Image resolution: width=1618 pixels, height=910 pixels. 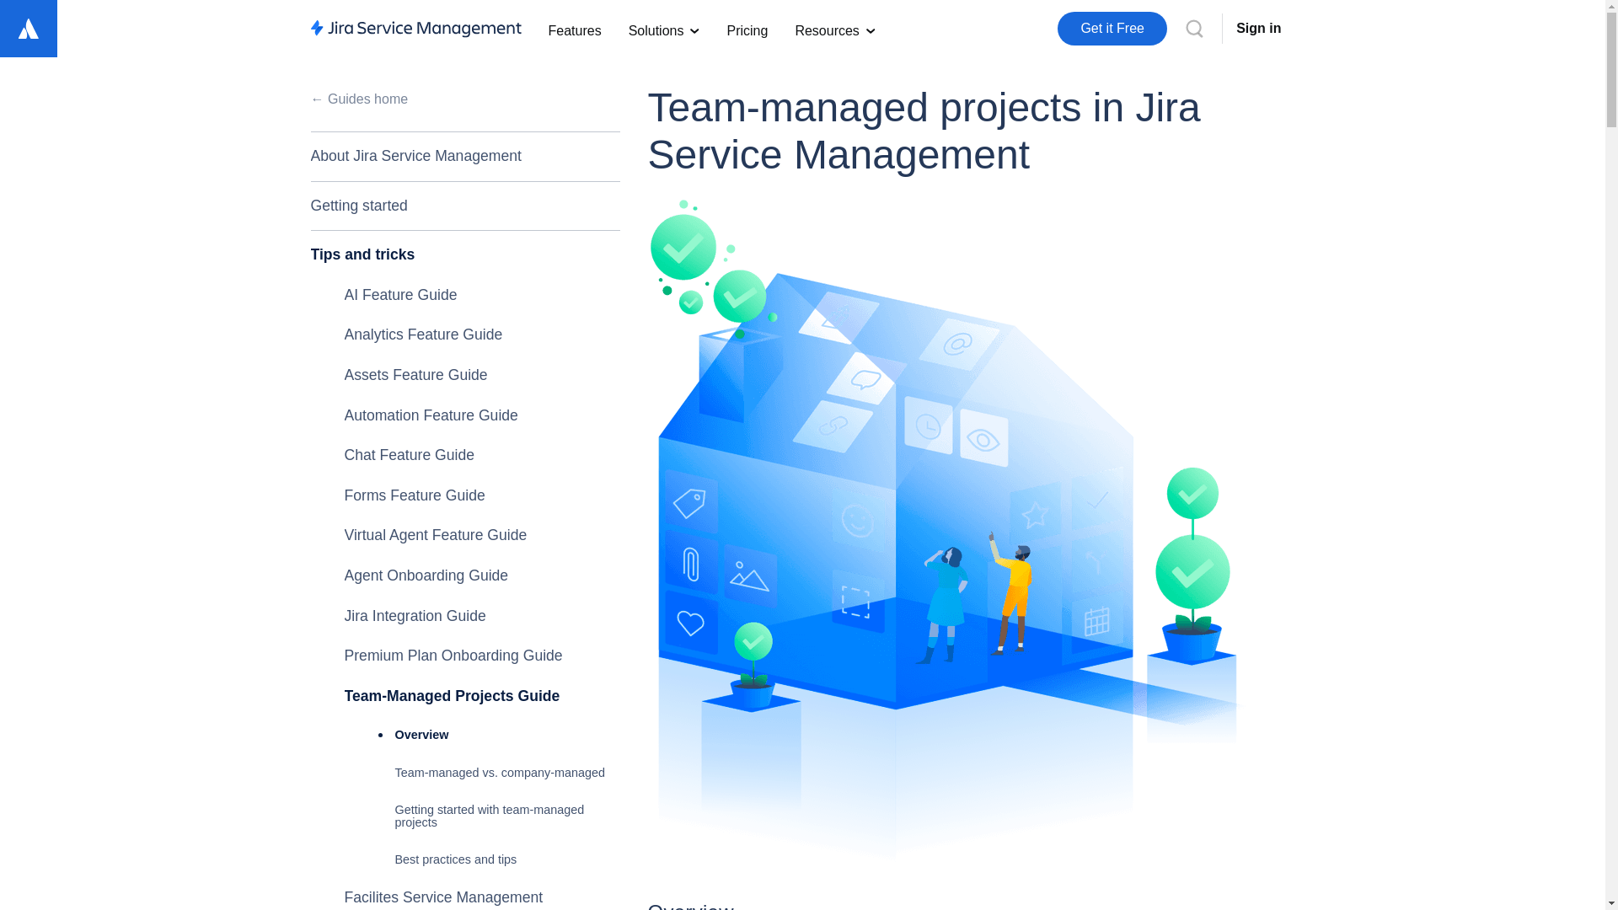 What do you see at coordinates (574, 29) in the screenshot?
I see `Features` at bounding box center [574, 29].